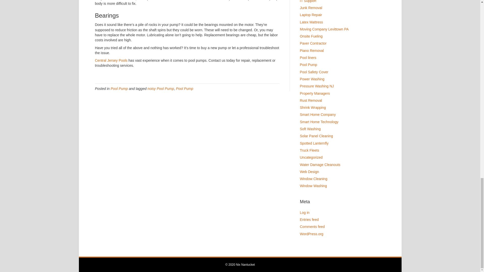  Describe the element at coordinates (161, 89) in the screenshot. I see `noisy Pool Pump` at that location.